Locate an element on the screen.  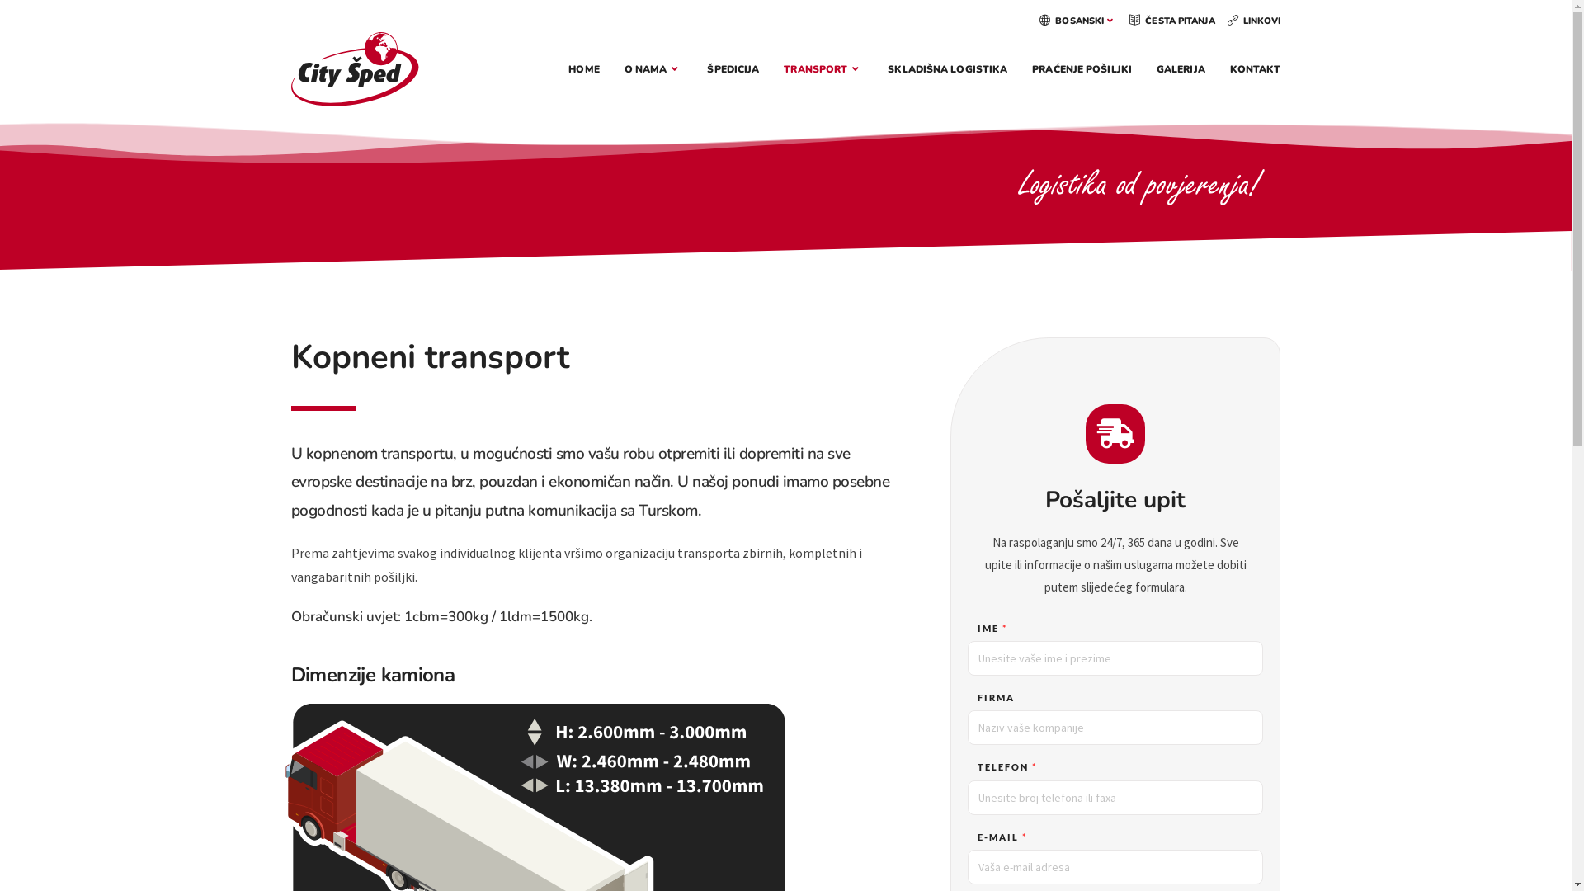
O NAMA is located at coordinates (653, 69).